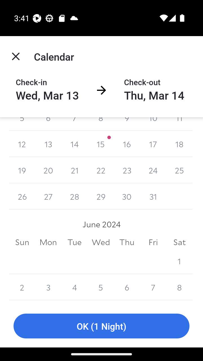 The width and height of the screenshot is (203, 361). Describe the element at coordinates (153, 242) in the screenshot. I see `Fri` at that location.